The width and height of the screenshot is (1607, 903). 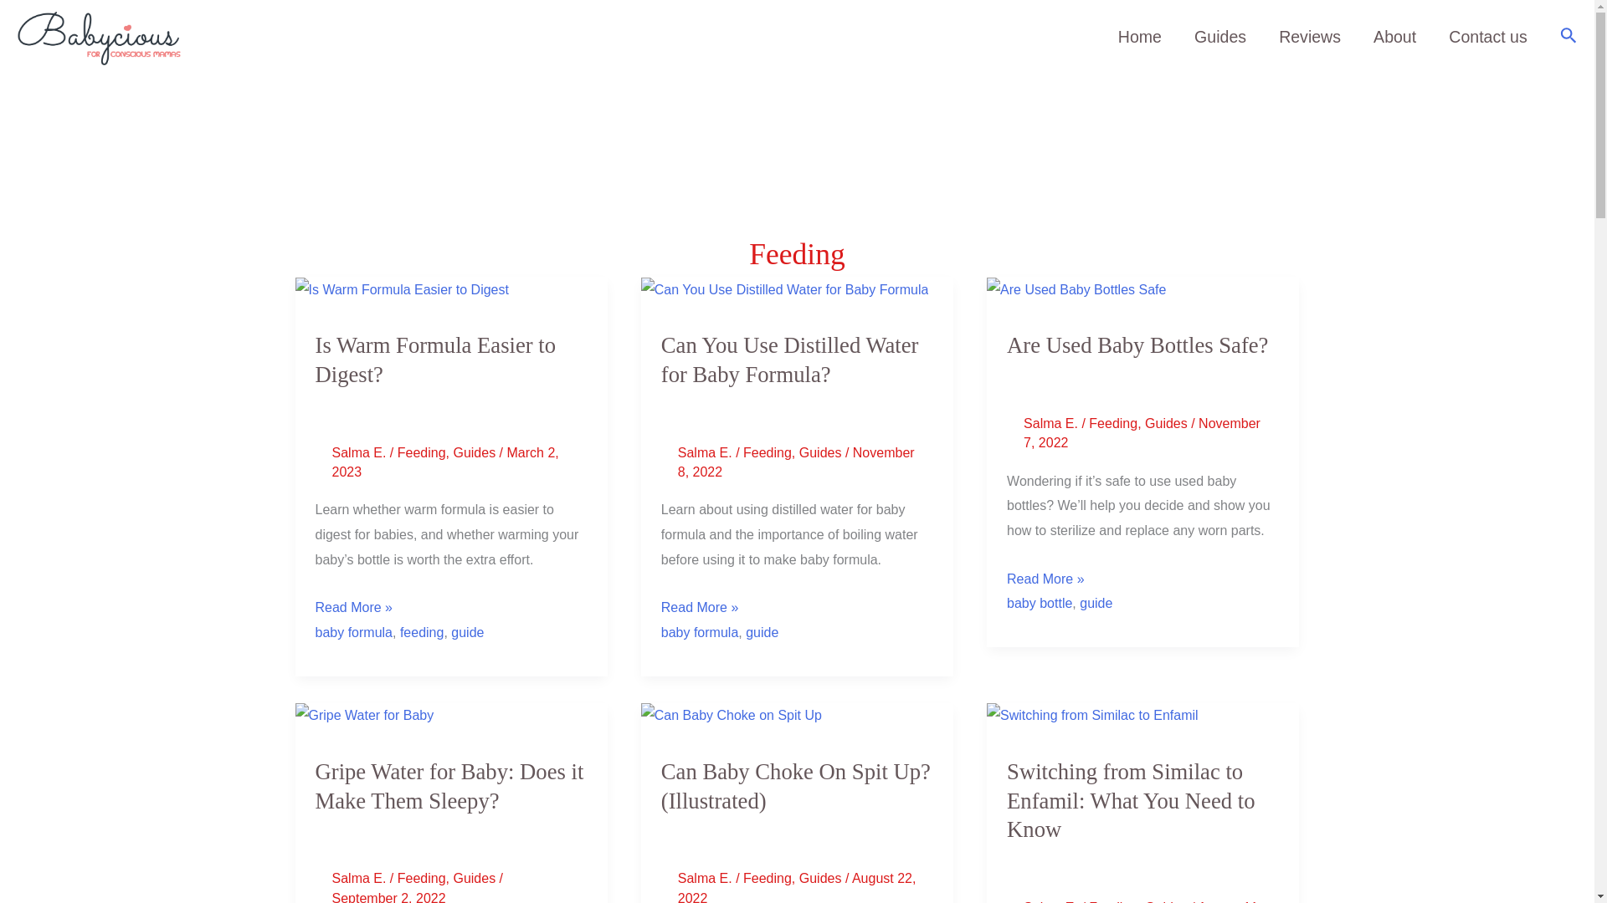 What do you see at coordinates (360, 878) in the screenshot?
I see `View all posts by Salma E.` at bounding box center [360, 878].